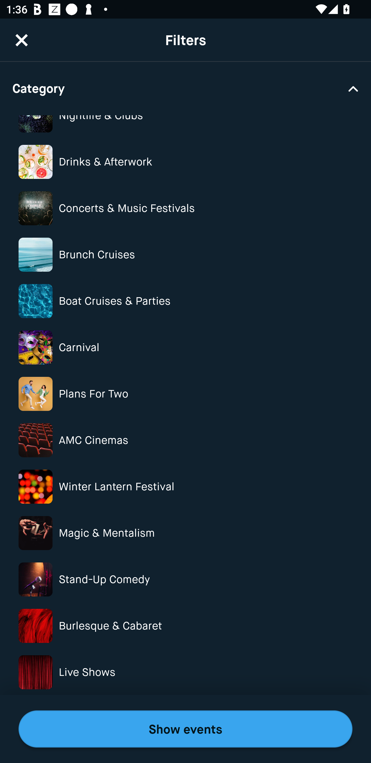  I want to click on Category Image Plans For Two, so click(185, 394).